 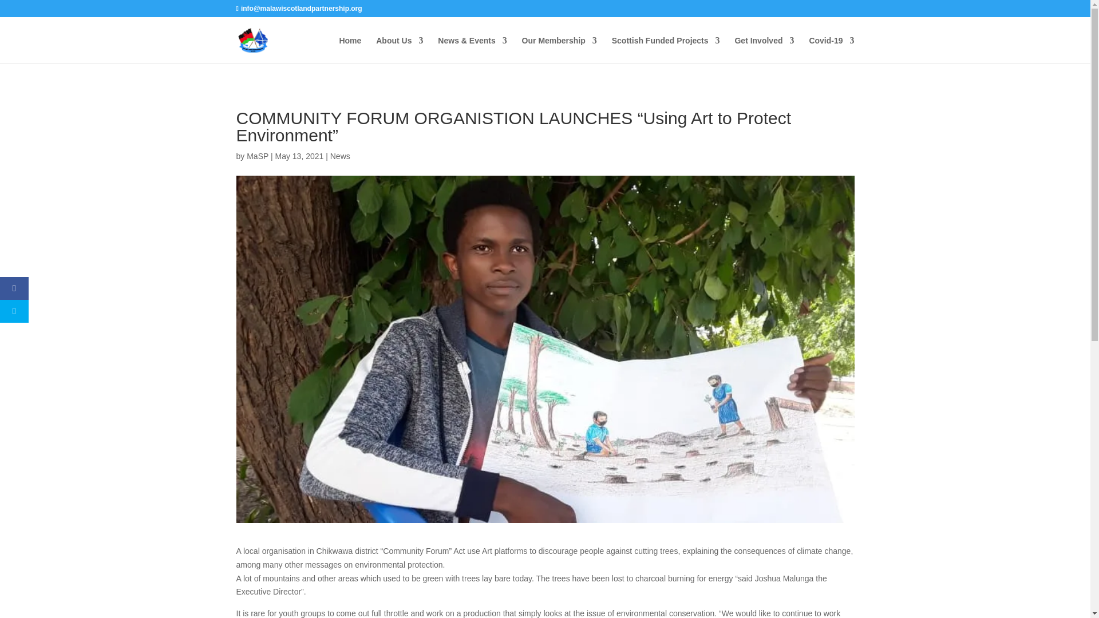 I want to click on Our Membership, so click(x=559, y=50).